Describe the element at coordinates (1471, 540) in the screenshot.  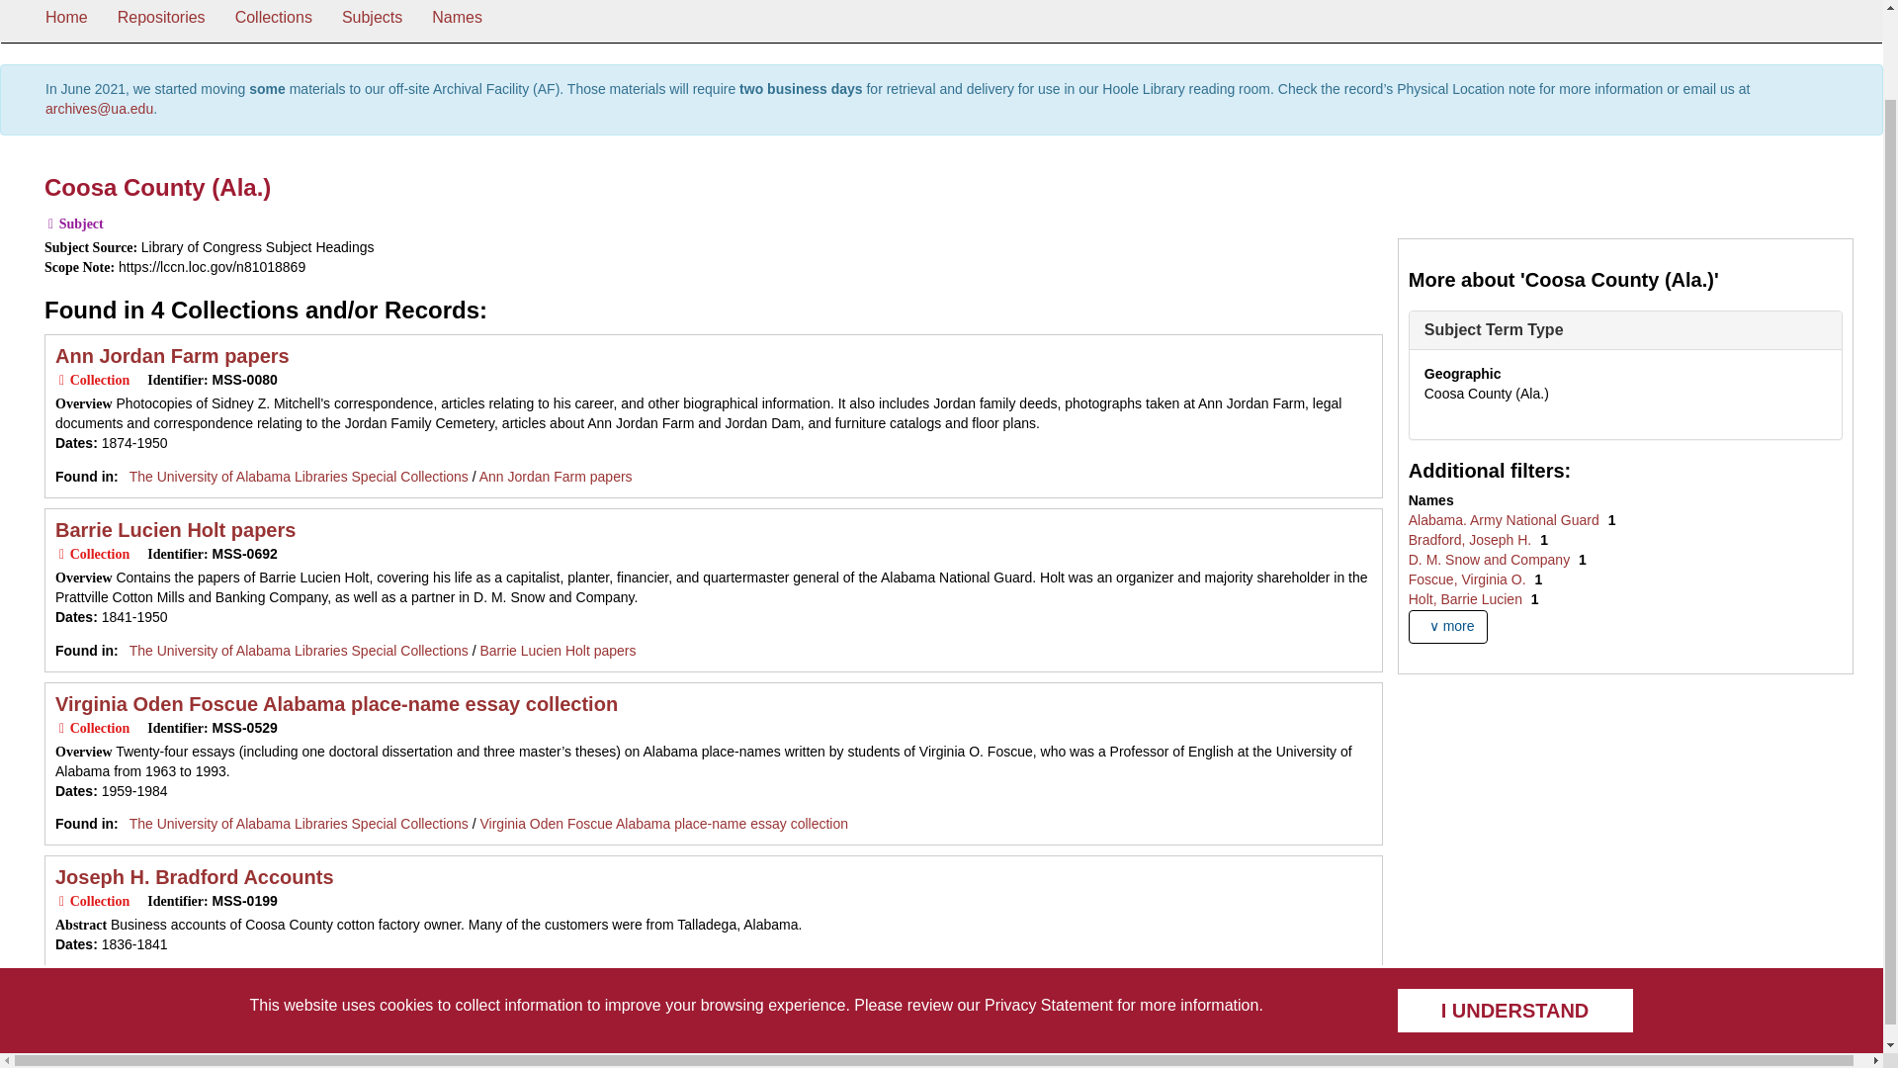
I see `Bradford, Joseph H.` at that location.